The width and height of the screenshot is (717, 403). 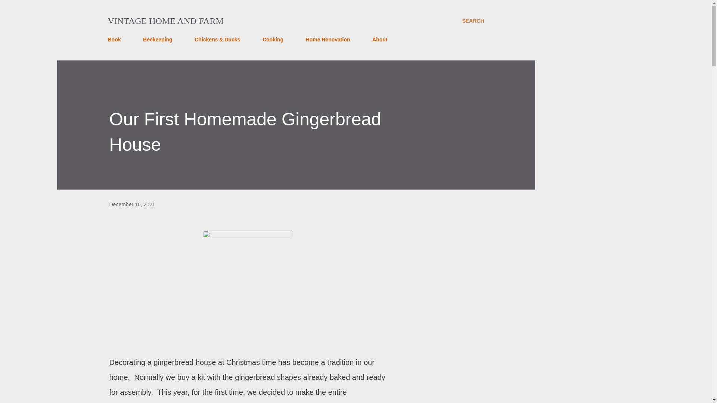 I want to click on Home Renovation, so click(x=328, y=40).